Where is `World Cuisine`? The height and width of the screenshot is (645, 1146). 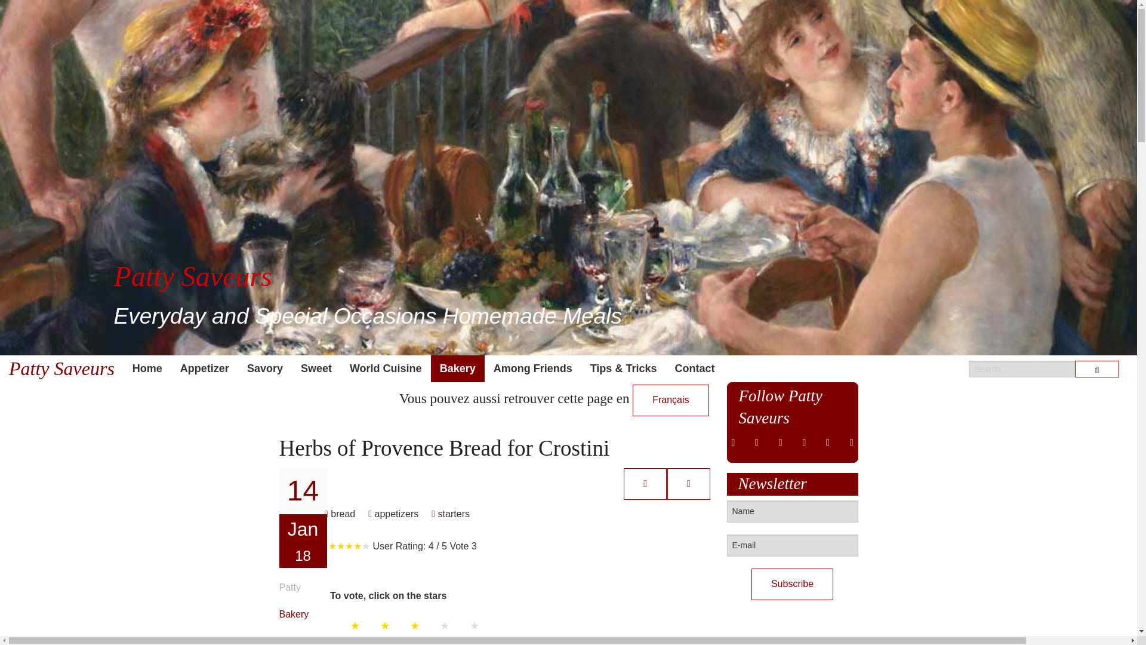 World Cuisine is located at coordinates (386, 369).